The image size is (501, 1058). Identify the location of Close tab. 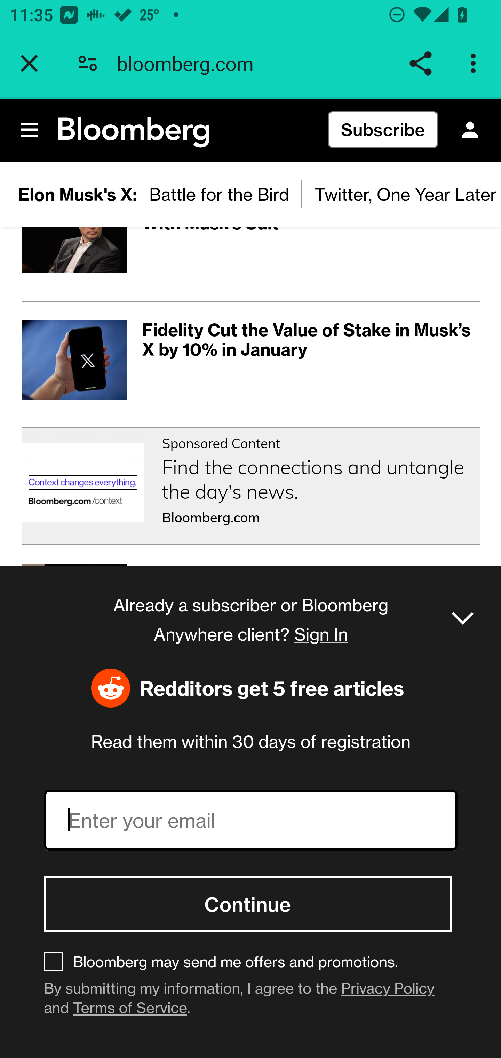
(29, 63).